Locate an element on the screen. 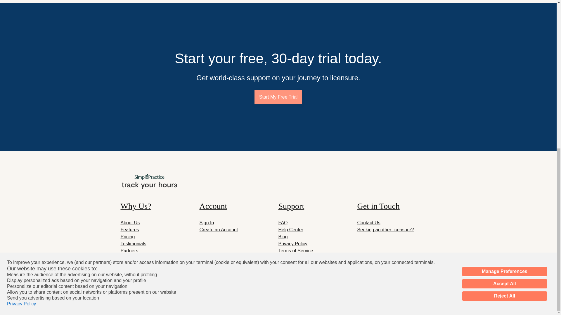 This screenshot has height=315, width=561. Blog is located at coordinates (283, 237).